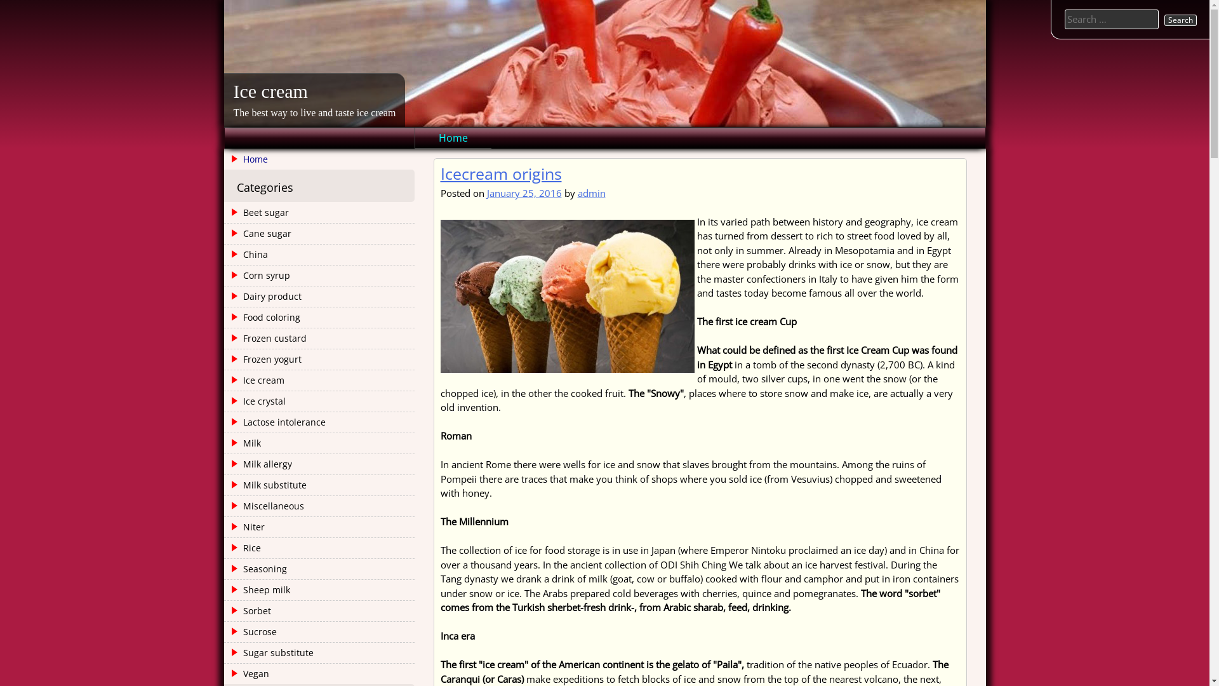  I want to click on Milk, so click(244, 443).